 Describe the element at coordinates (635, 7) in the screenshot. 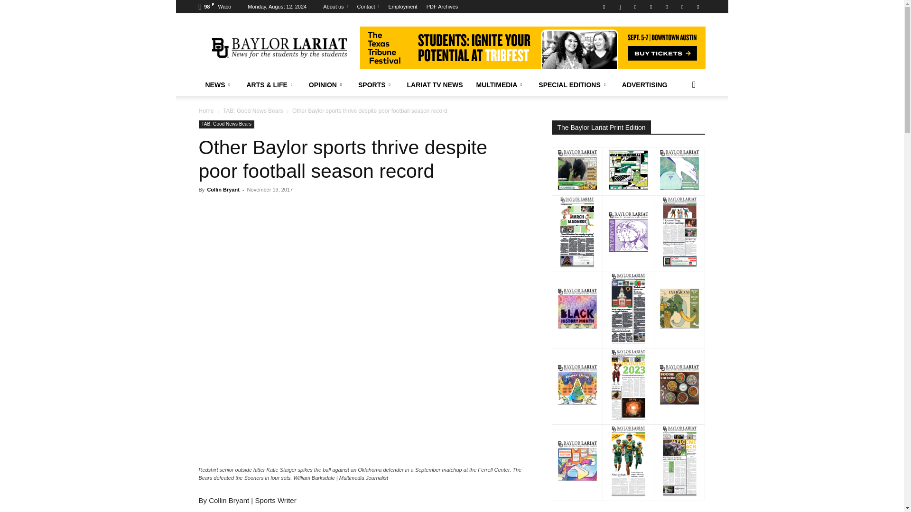

I see `Linkedin` at that location.